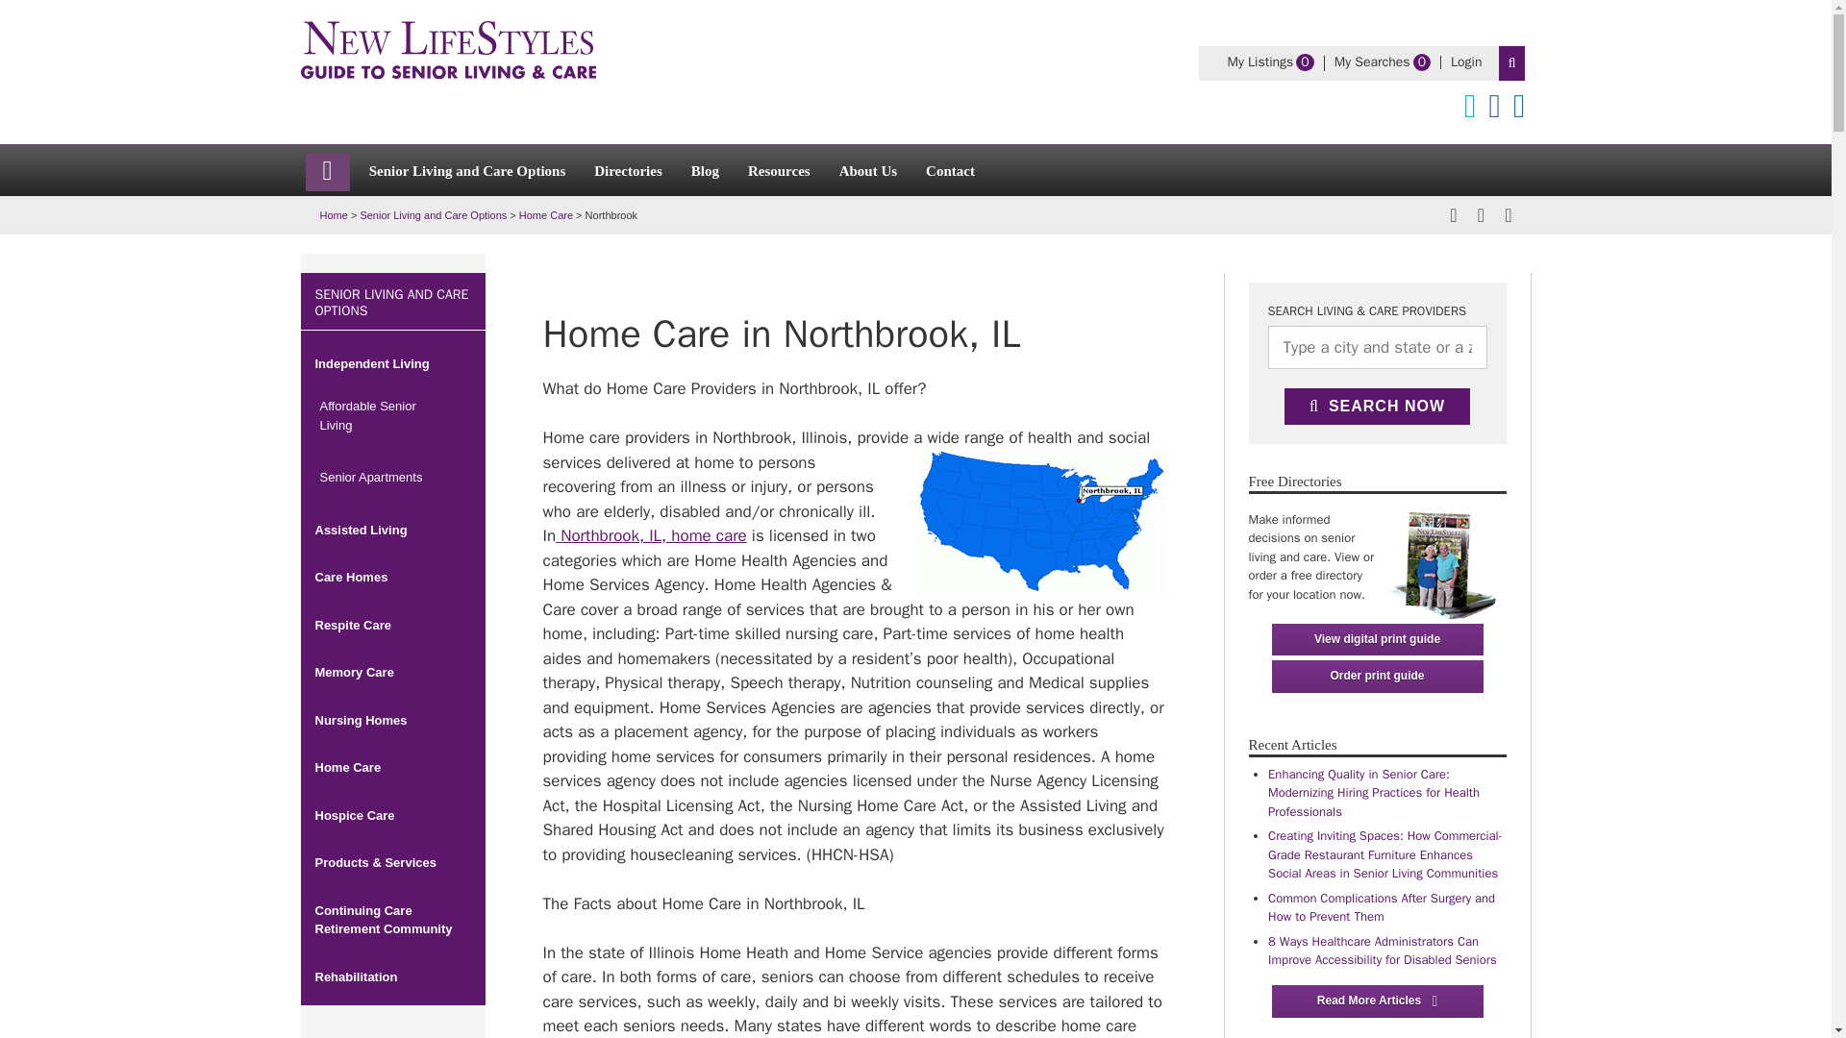  Describe the element at coordinates (779, 169) in the screenshot. I see `Home Care` at that location.